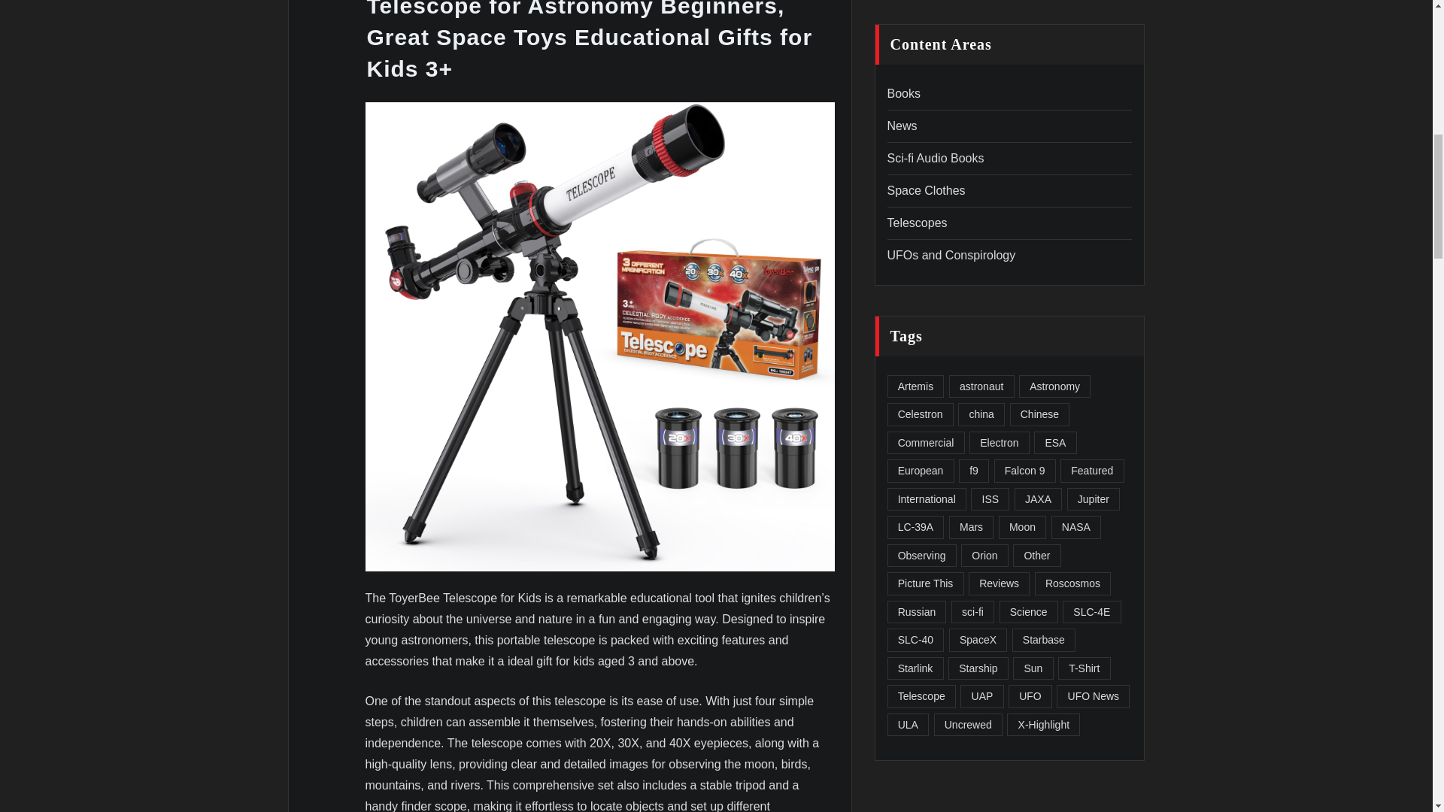  Describe the element at coordinates (972, 527) in the screenshot. I see `Mars` at that location.